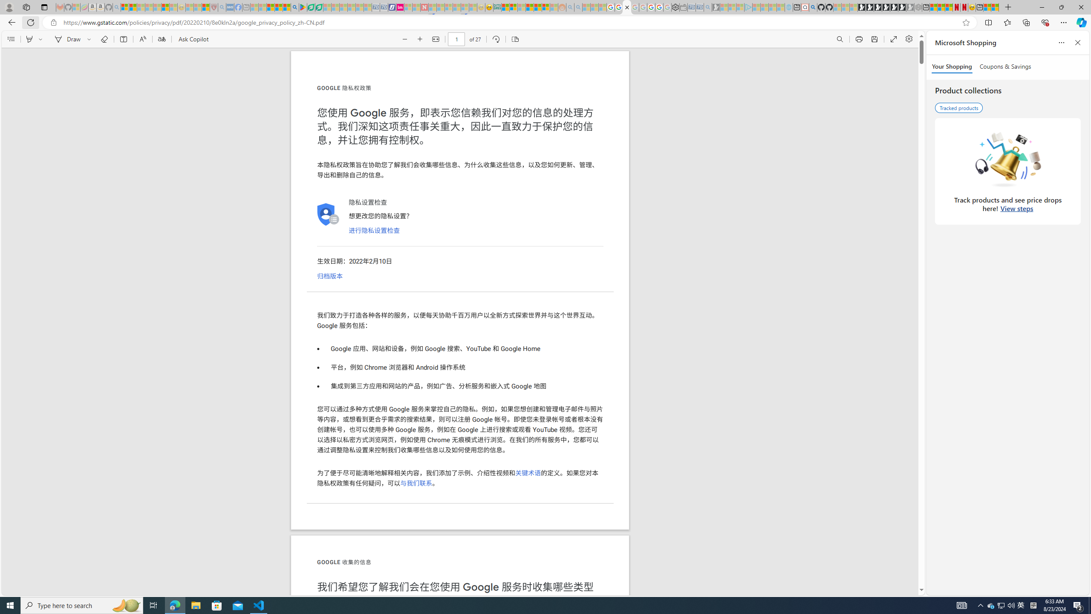 This screenshot has width=1091, height=614. What do you see at coordinates (29, 39) in the screenshot?
I see `Highlight` at bounding box center [29, 39].